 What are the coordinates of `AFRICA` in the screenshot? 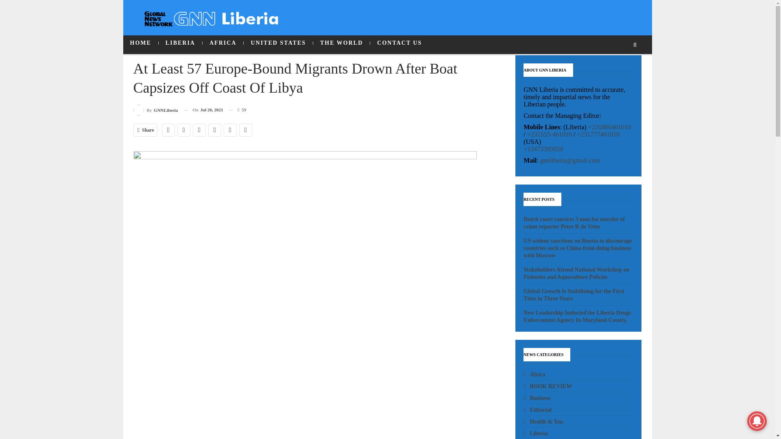 It's located at (223, 43).